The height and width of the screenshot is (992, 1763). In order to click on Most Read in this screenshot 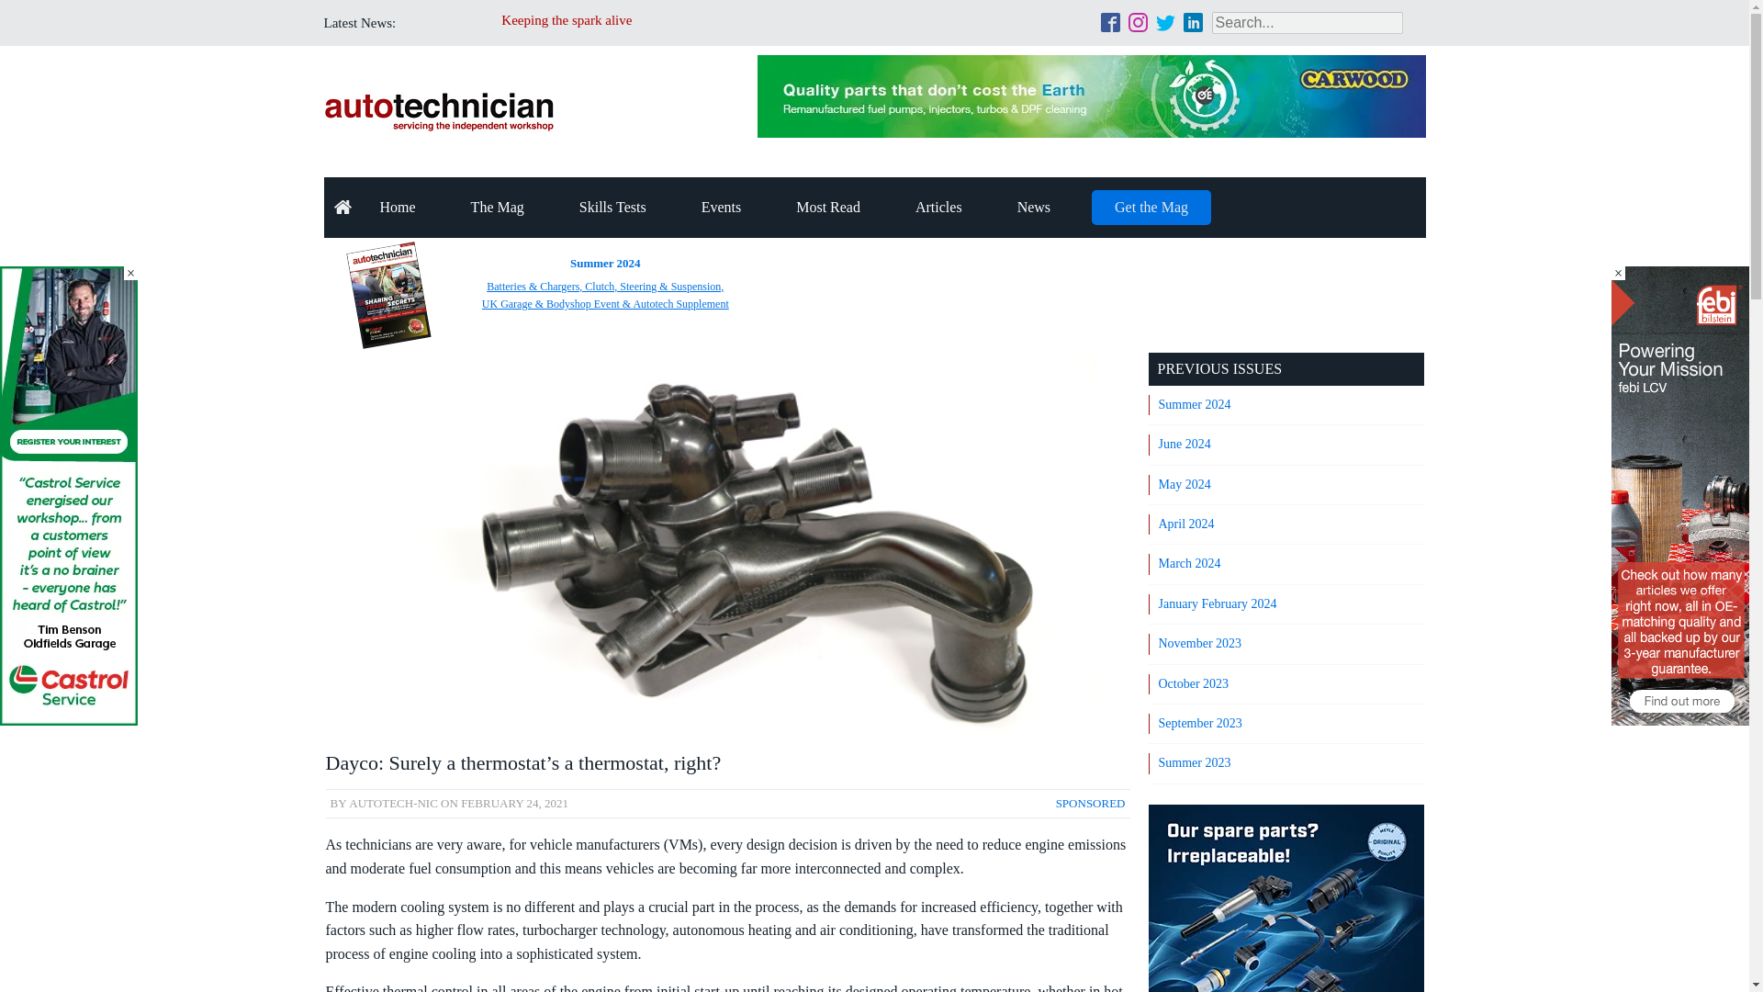, I will do `click(828, 208)`.